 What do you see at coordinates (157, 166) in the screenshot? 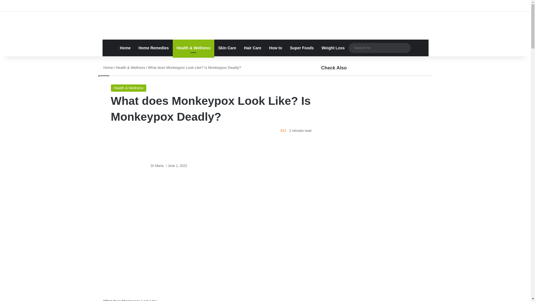
I see `Dr Maria` at bounding box center [157, 166].